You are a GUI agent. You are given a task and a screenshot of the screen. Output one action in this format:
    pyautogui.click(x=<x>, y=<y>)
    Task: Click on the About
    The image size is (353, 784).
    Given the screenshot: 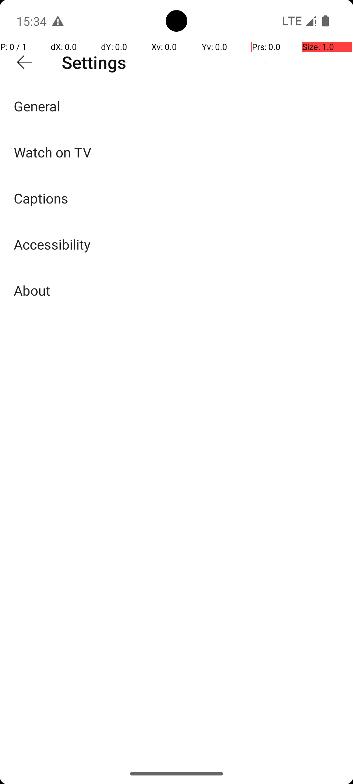 What is the action you would take?
    pyautogui.click(x=32, y=290)
    